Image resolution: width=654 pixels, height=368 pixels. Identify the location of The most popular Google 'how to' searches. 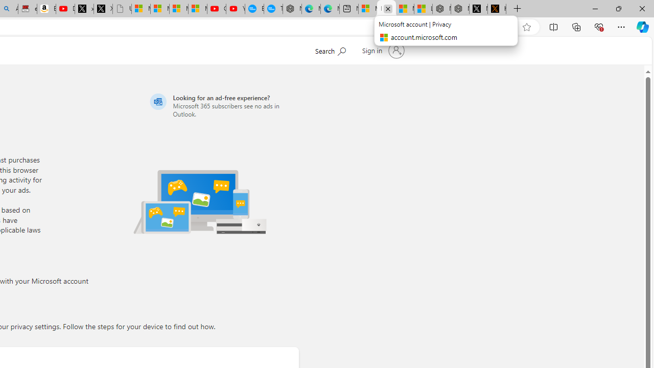
(273, 9).